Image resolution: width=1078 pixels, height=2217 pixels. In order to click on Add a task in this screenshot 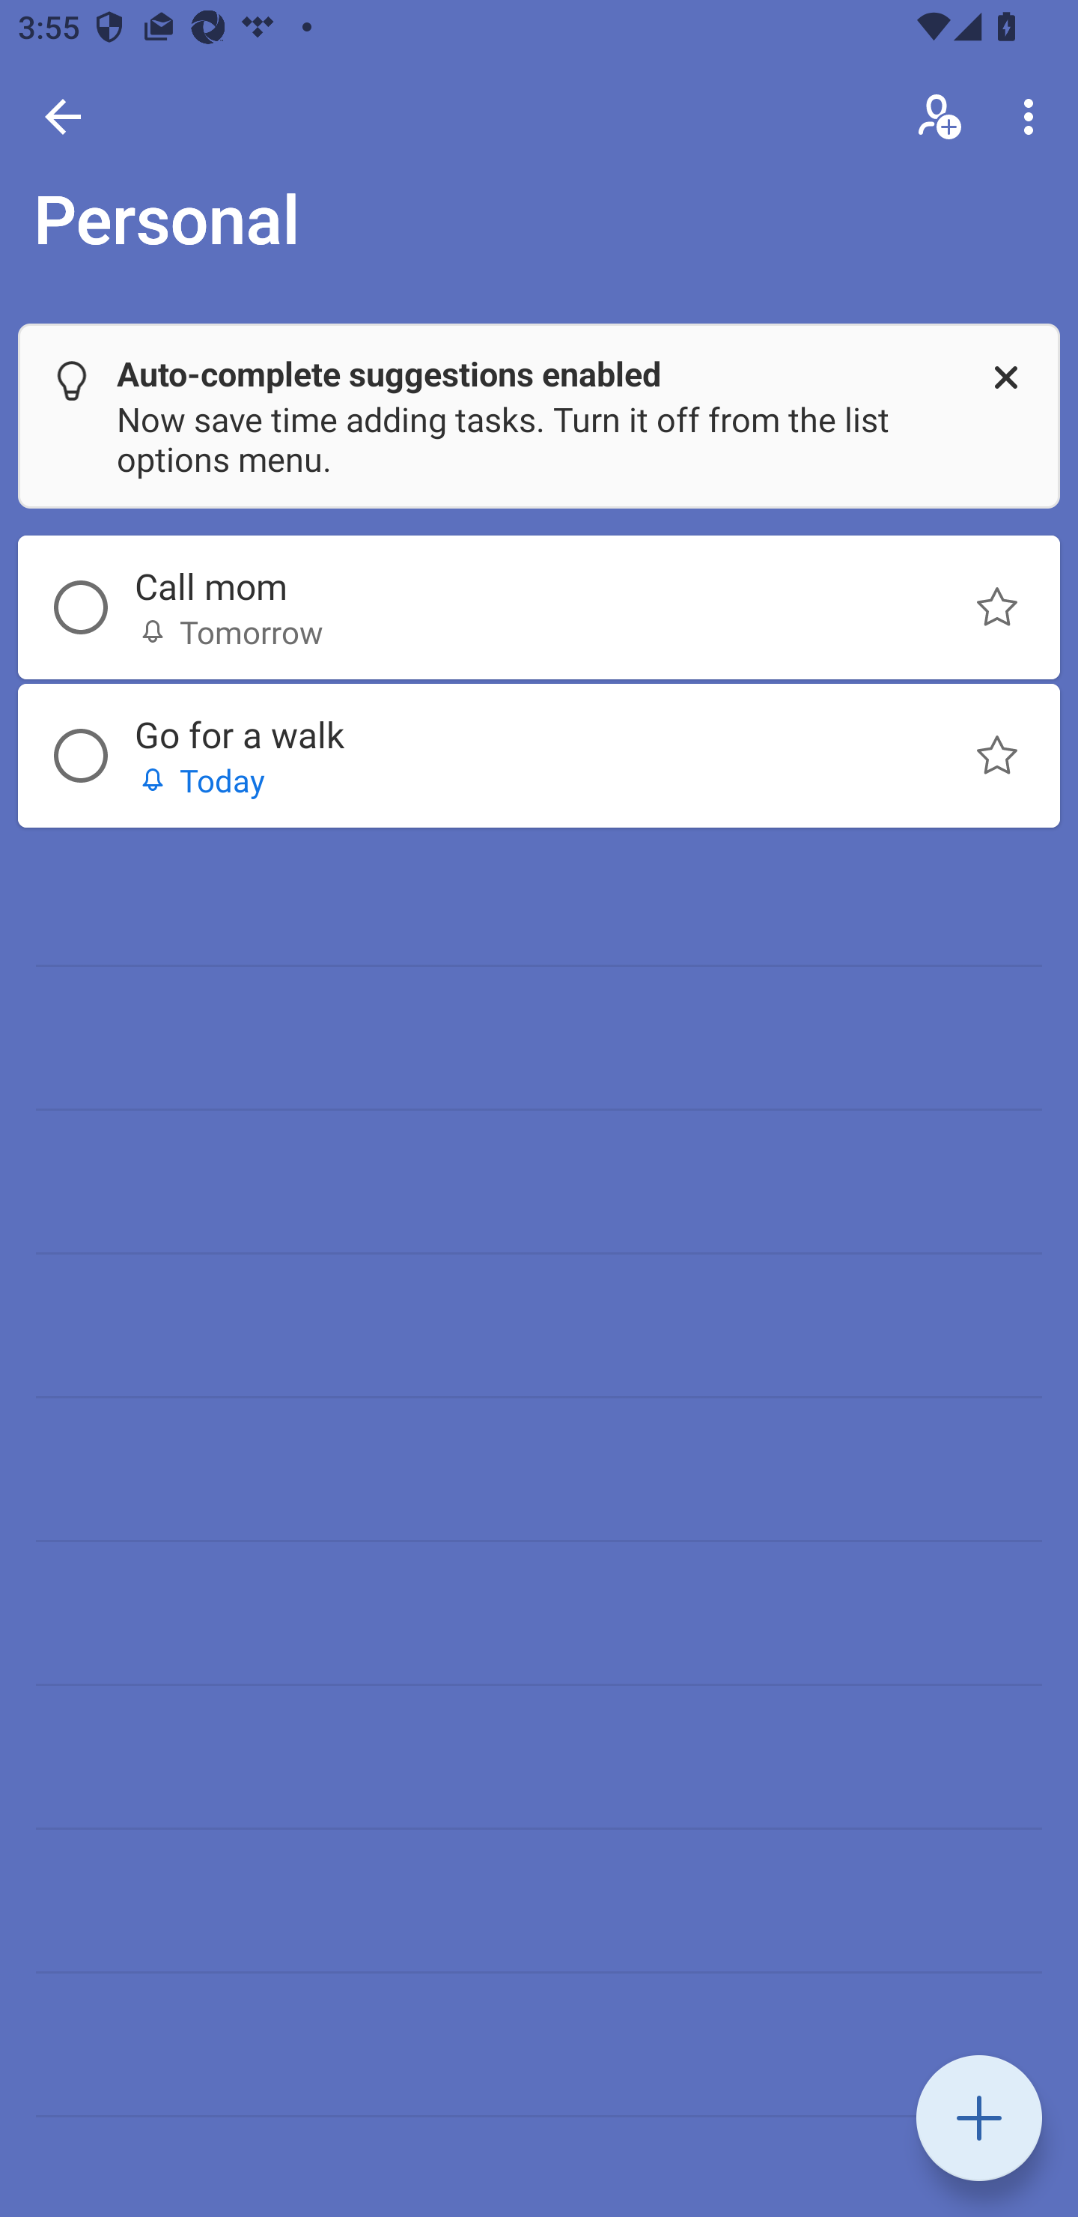, I will do `click(979, 2118)`.